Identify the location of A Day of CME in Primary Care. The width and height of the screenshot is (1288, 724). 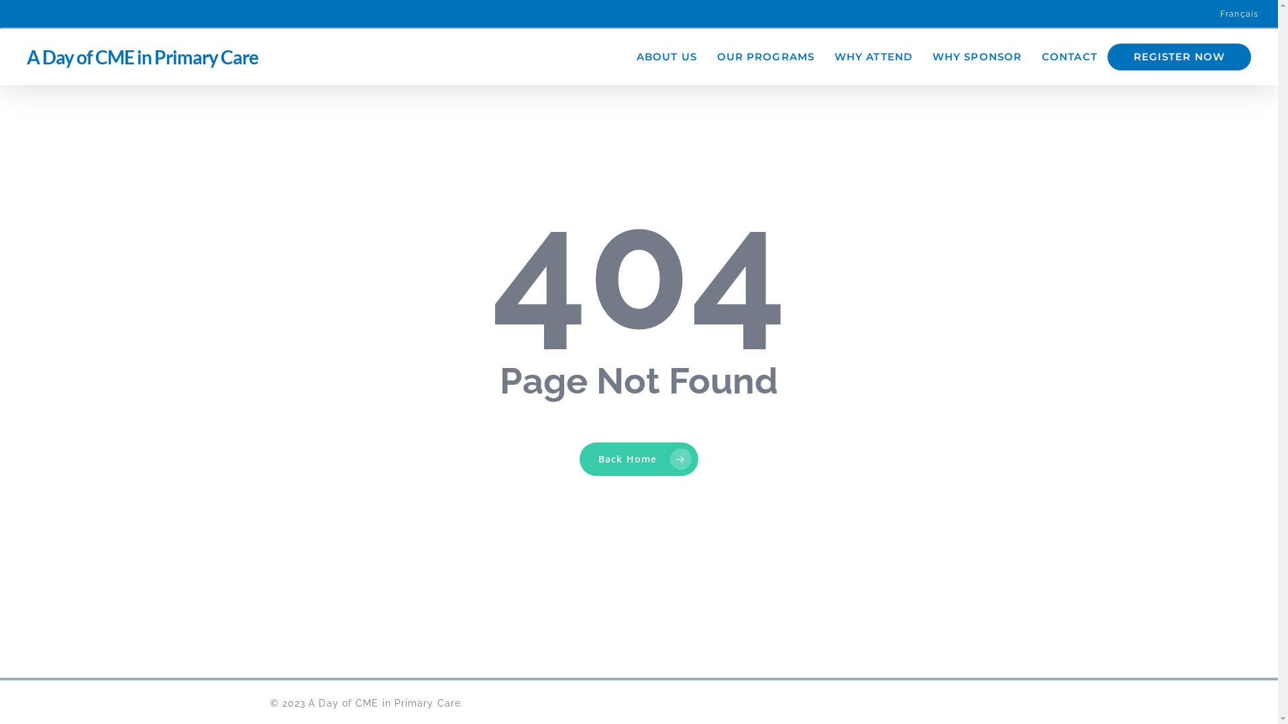
(142, 57).